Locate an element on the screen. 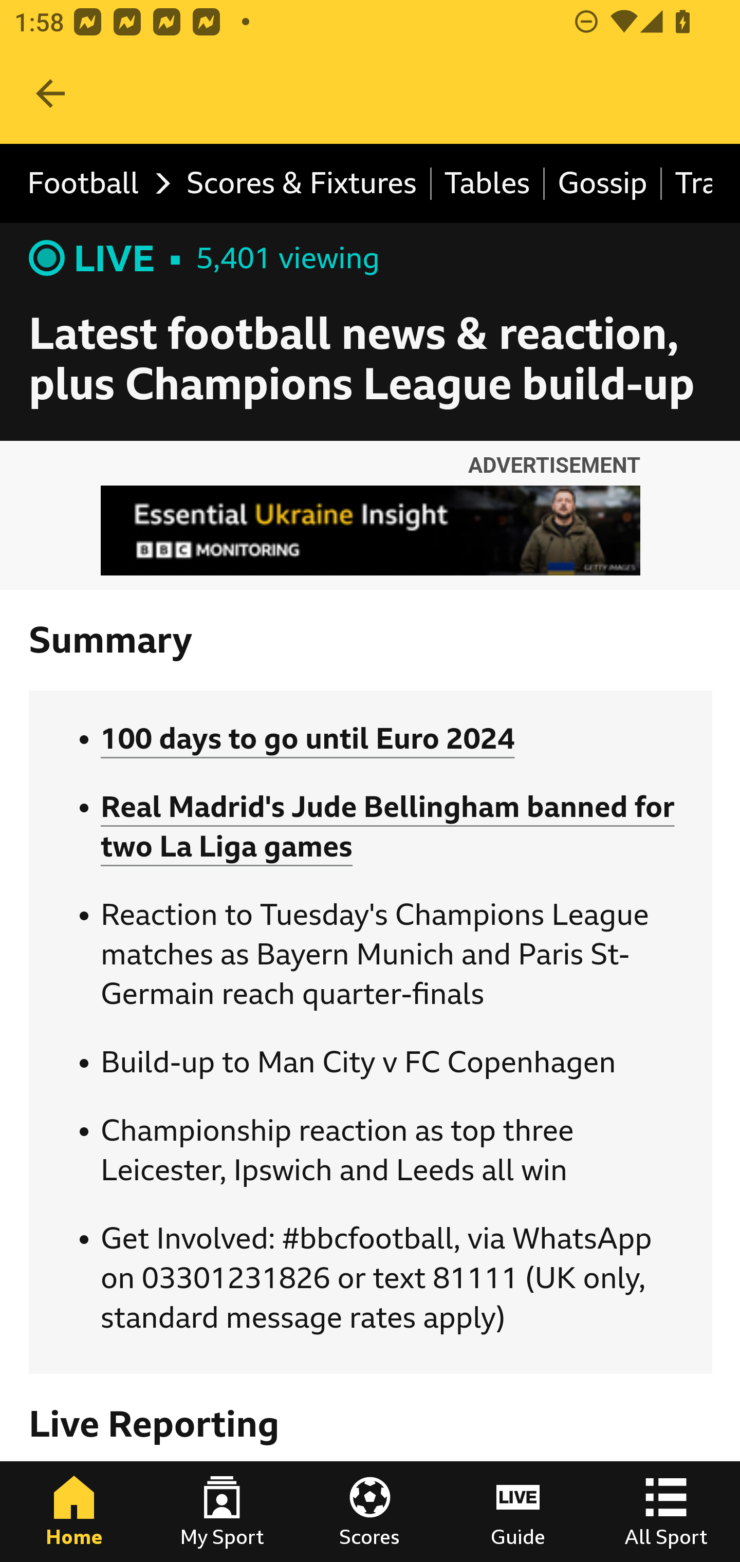 The height and width of the screenshot is (1562, 740). 100 days to go until Euro 2024 is located at coordinates (308, 739).